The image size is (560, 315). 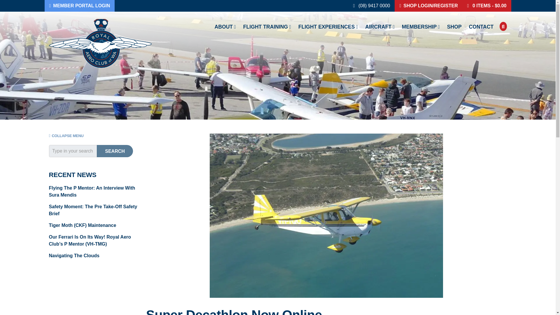 What do you see at coordinates (225, 27) in the screenshot?
I see `About` at bounding box center [225, 27].